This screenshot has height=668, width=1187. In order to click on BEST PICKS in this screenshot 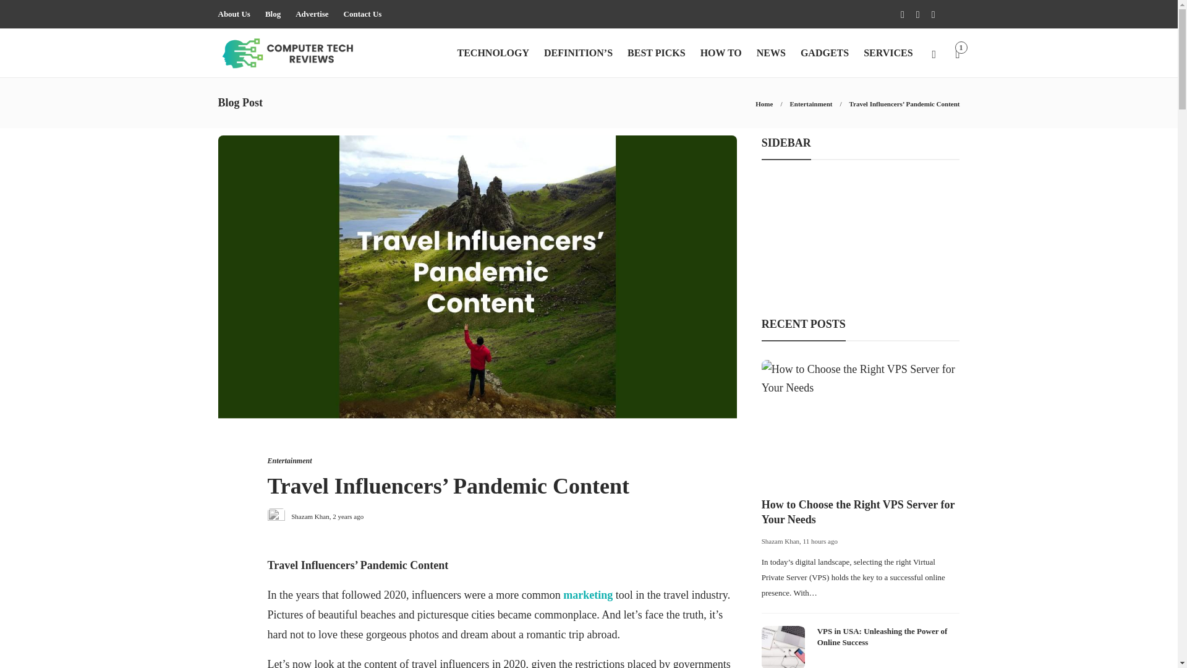, I will do `click(657, 53)`.